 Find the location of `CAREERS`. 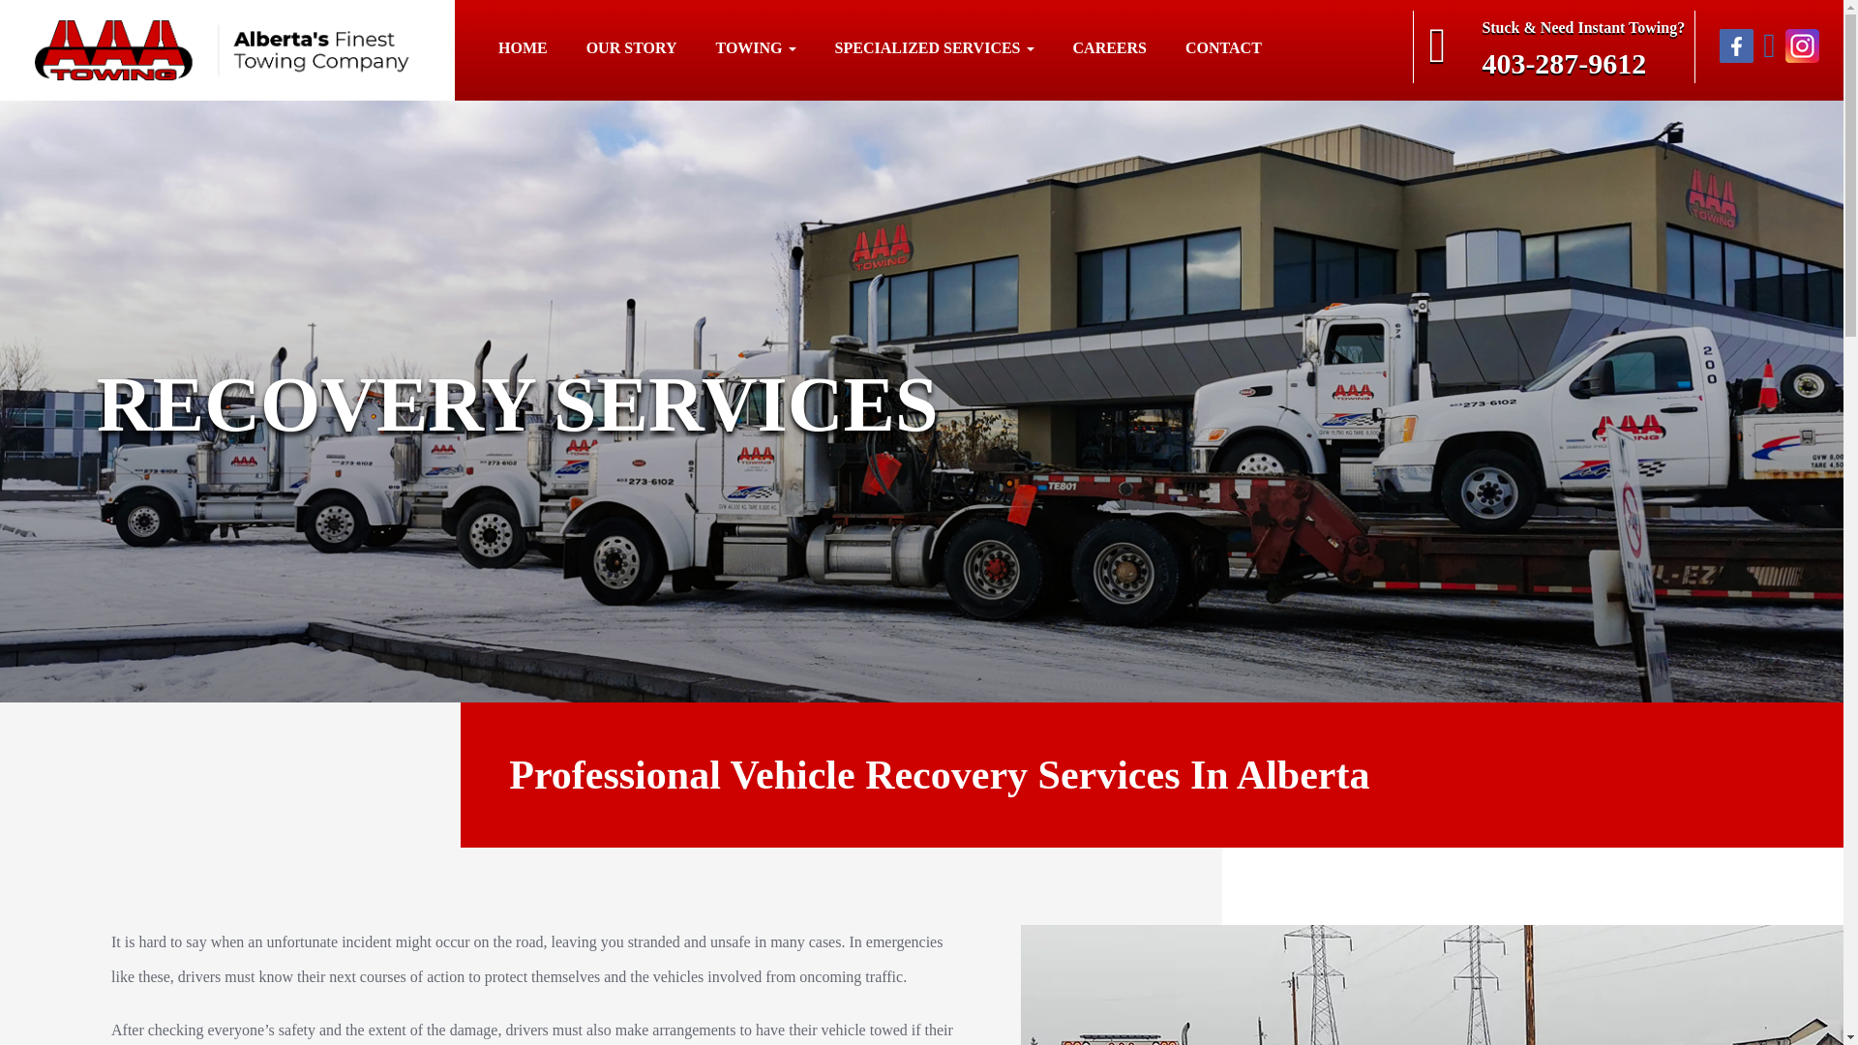

CAREERS is located at coordinates (1109, 48).